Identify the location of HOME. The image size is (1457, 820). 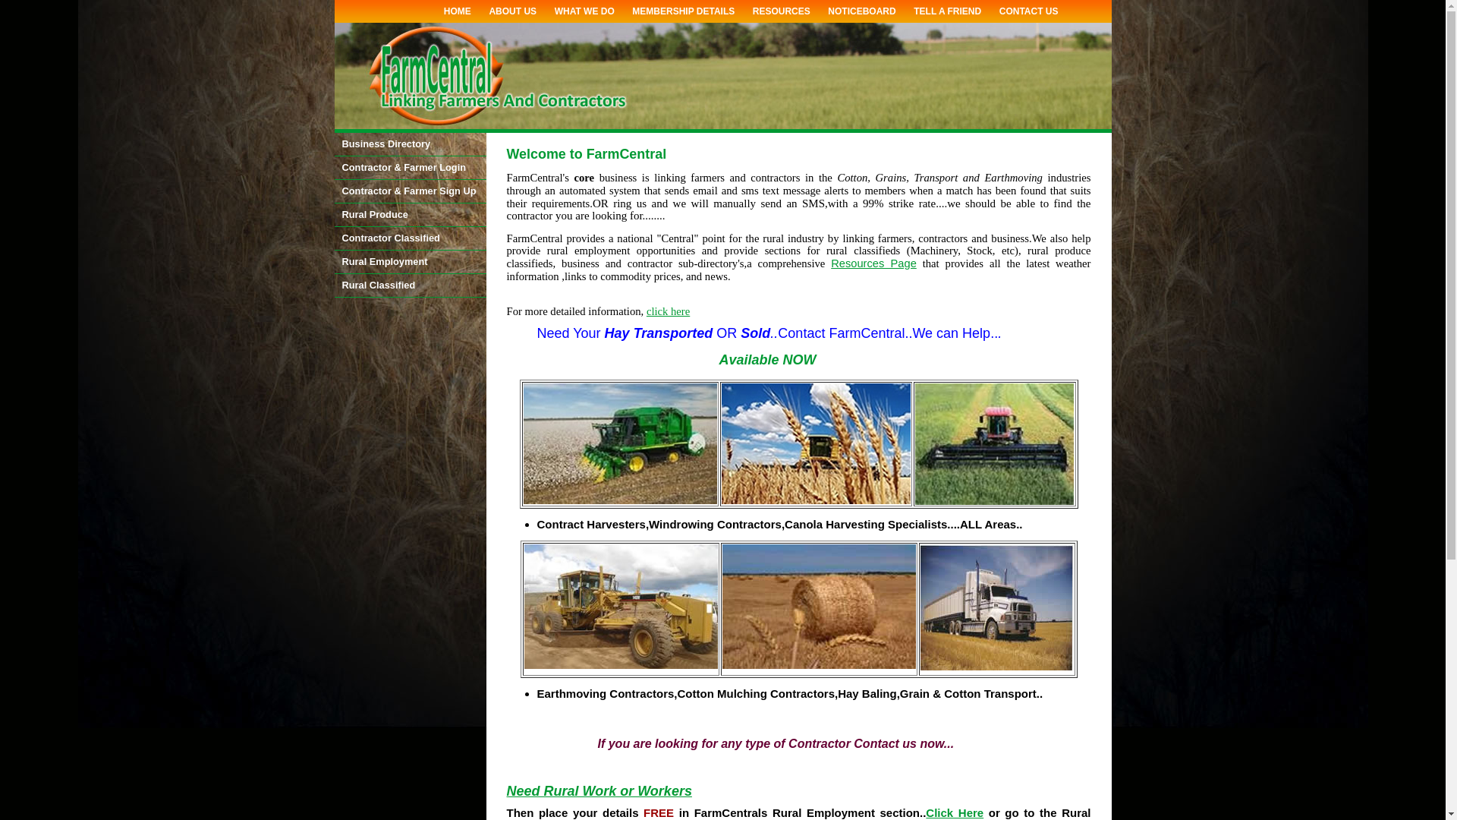
(458, 11).